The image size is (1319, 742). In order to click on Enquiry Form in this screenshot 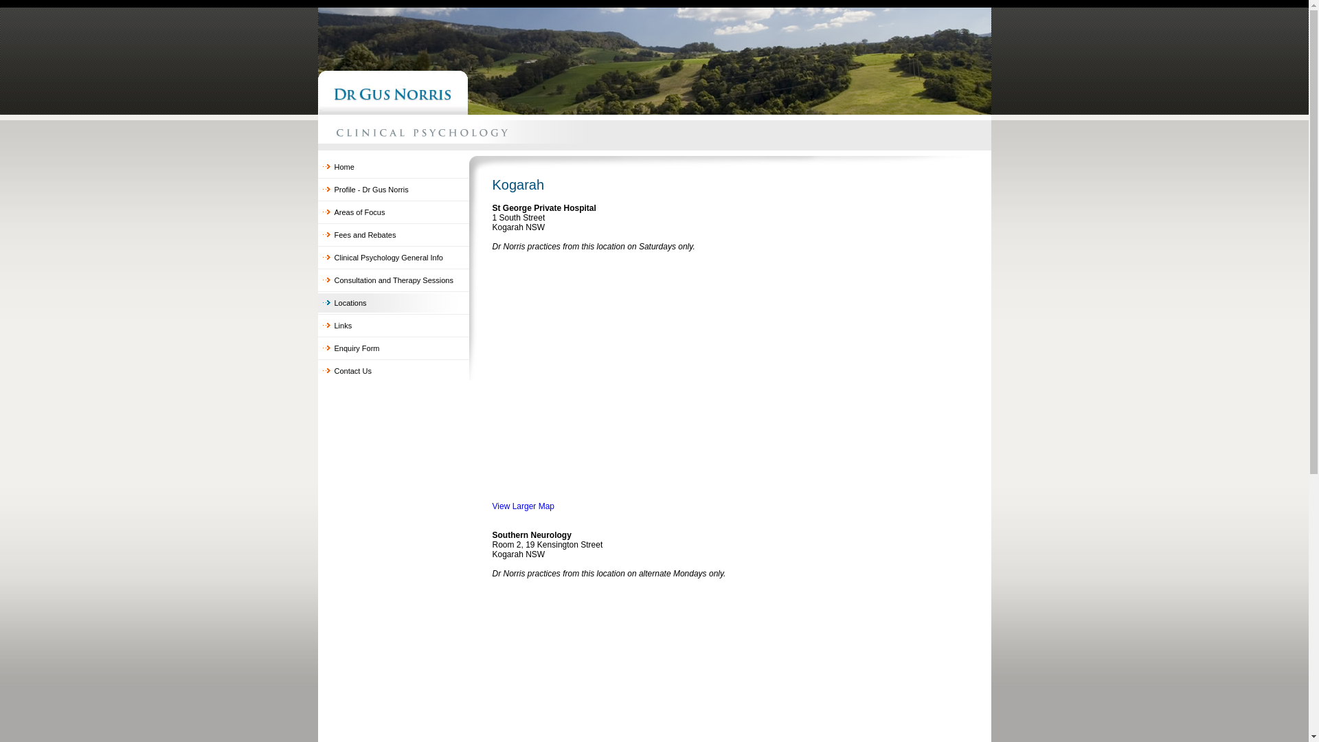, I will do `click(393, 348)`.